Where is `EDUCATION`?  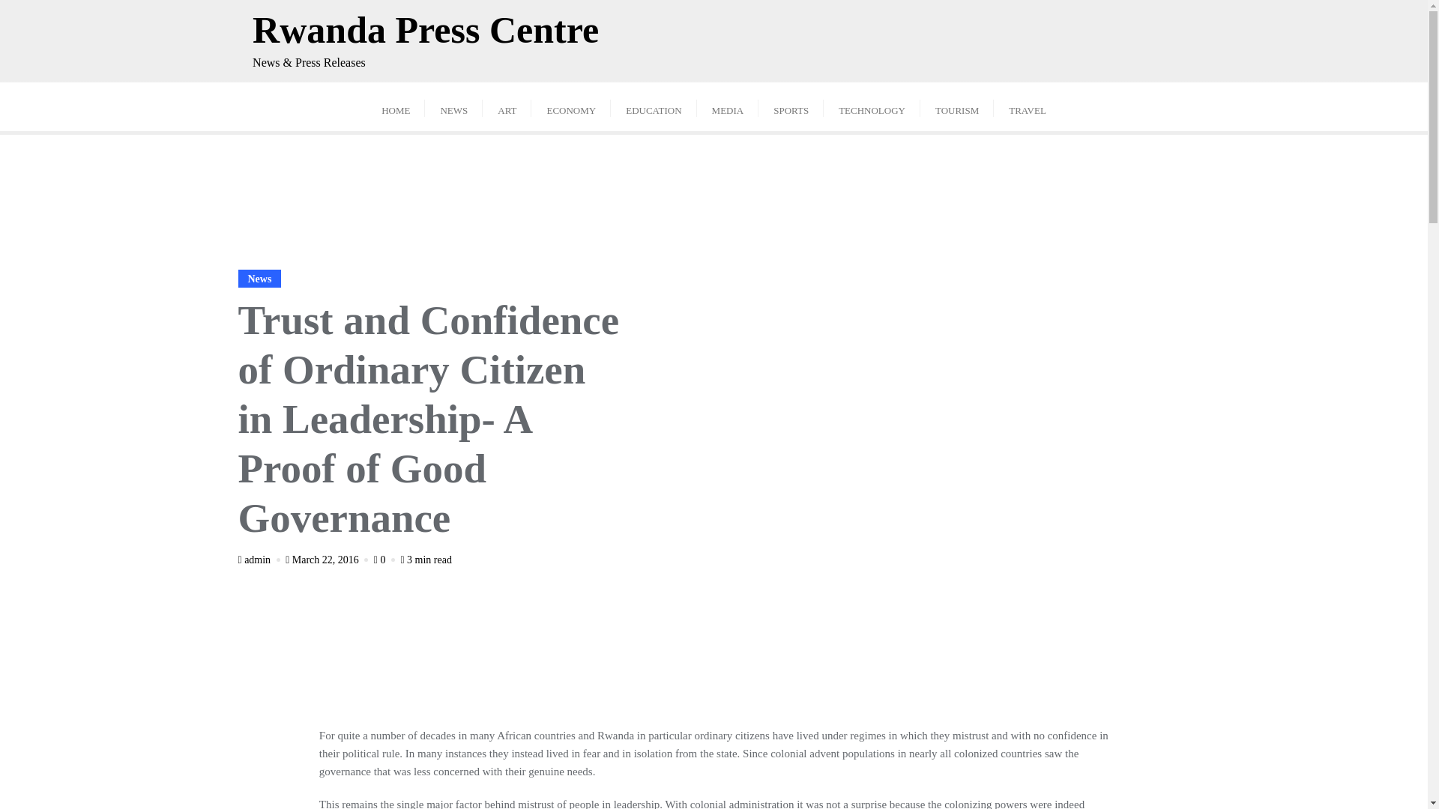
EDUCATION is located at coordinates (654, 106).